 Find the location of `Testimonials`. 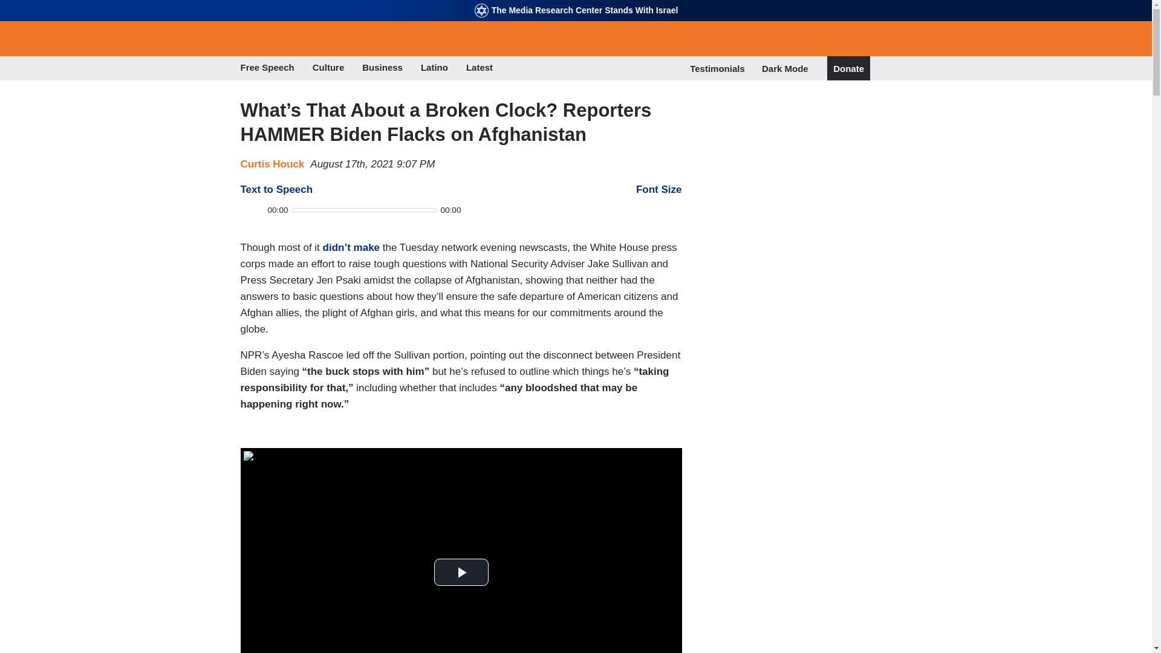

Testimonials is located at coordinates (717, 68).